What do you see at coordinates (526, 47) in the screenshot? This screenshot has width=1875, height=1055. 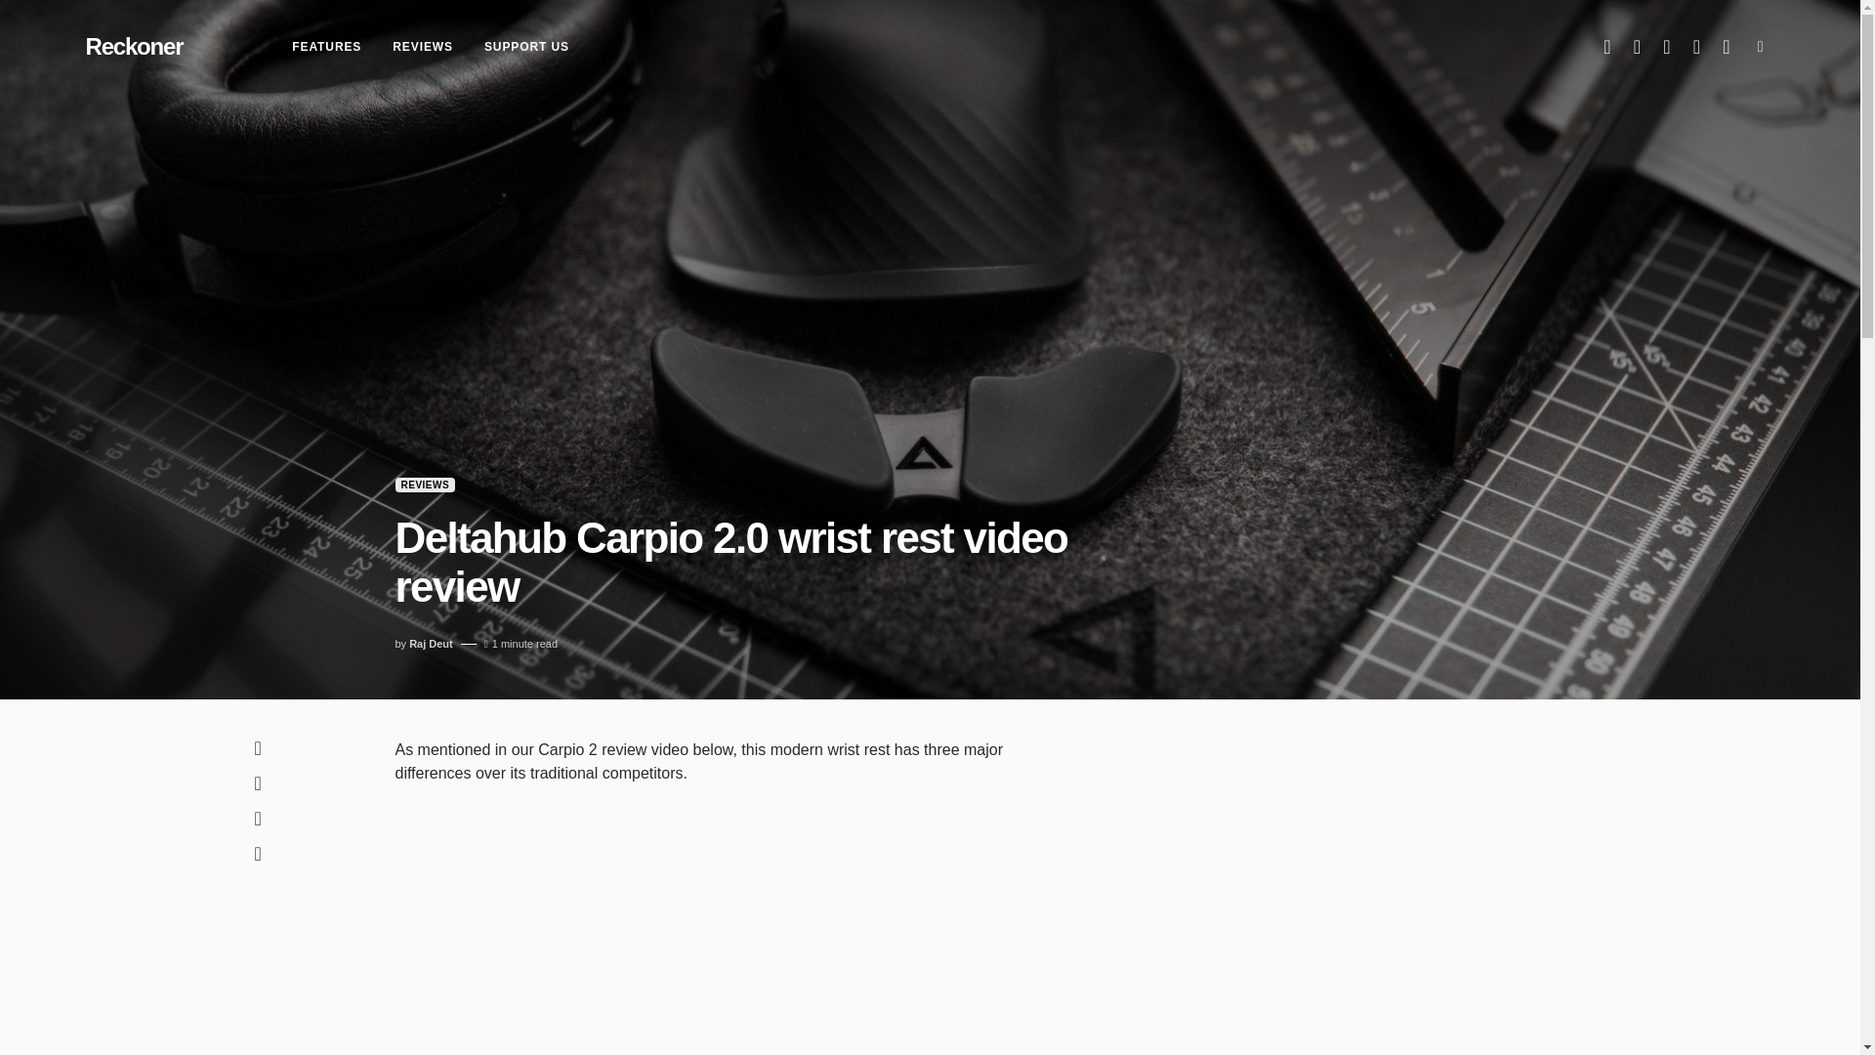 I see `SUPPORT US` at bounding box center [526, 47].